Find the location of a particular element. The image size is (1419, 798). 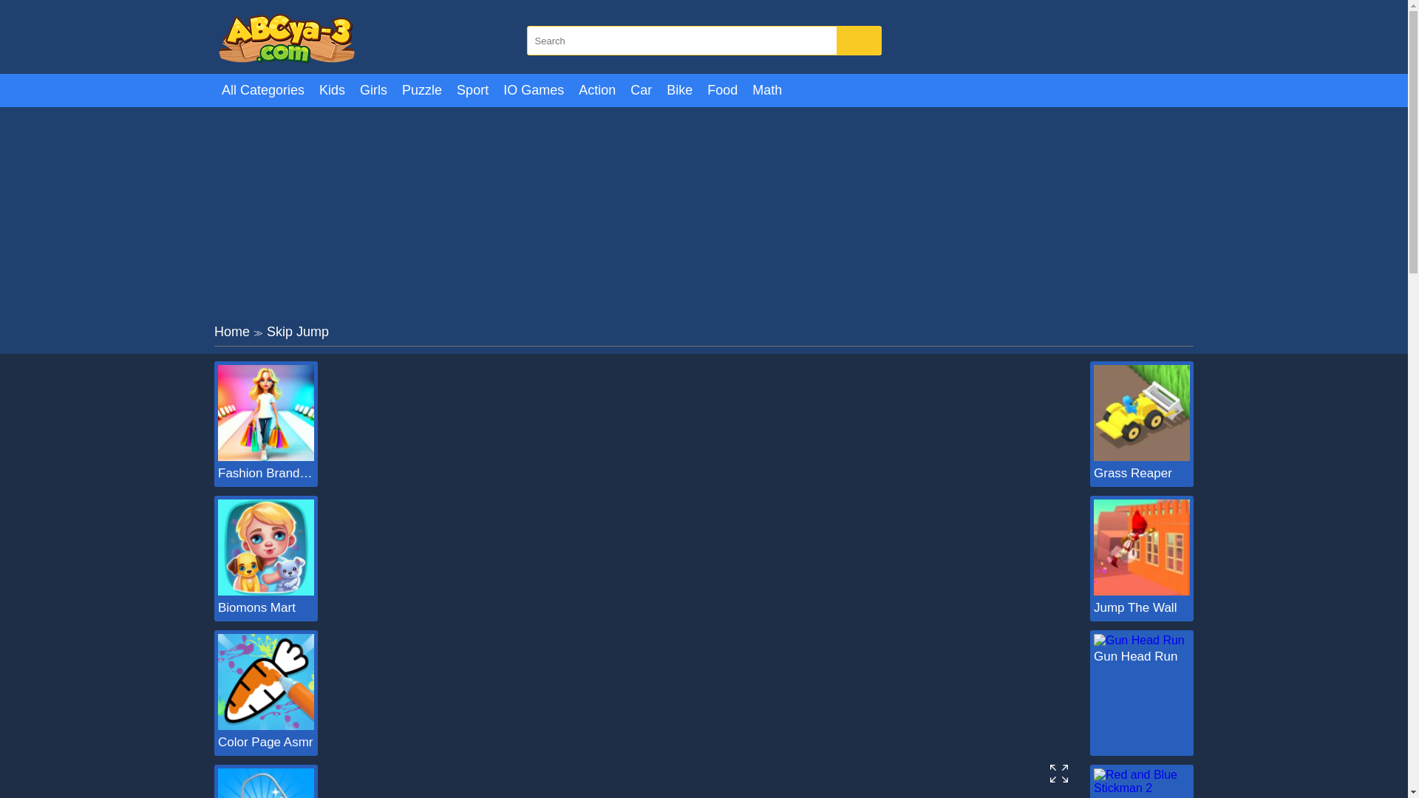

Food is located at coordinates (722, 90).